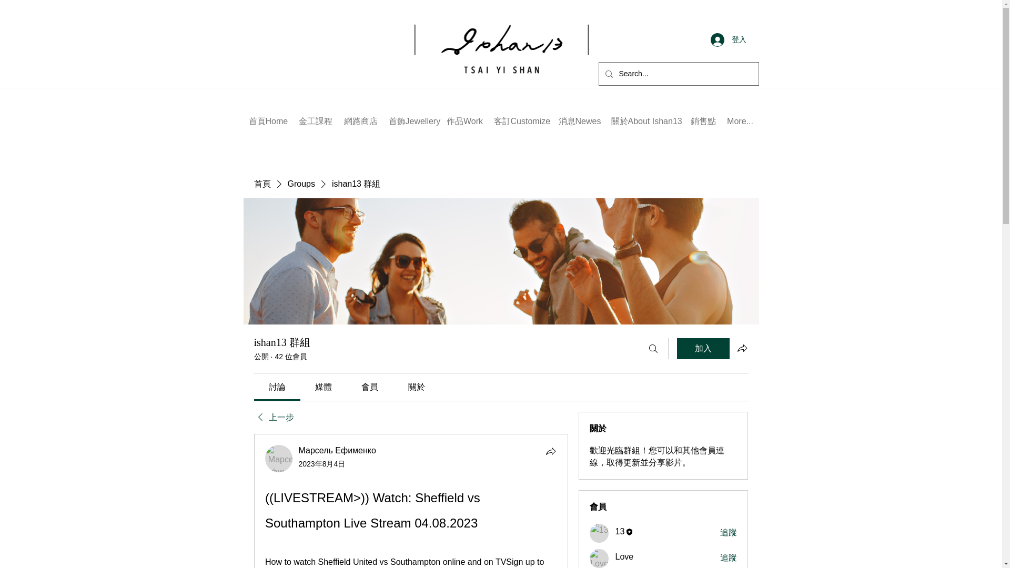 This screenshot has height=568, width=1010. I want to click on 13, so click(599, 533).